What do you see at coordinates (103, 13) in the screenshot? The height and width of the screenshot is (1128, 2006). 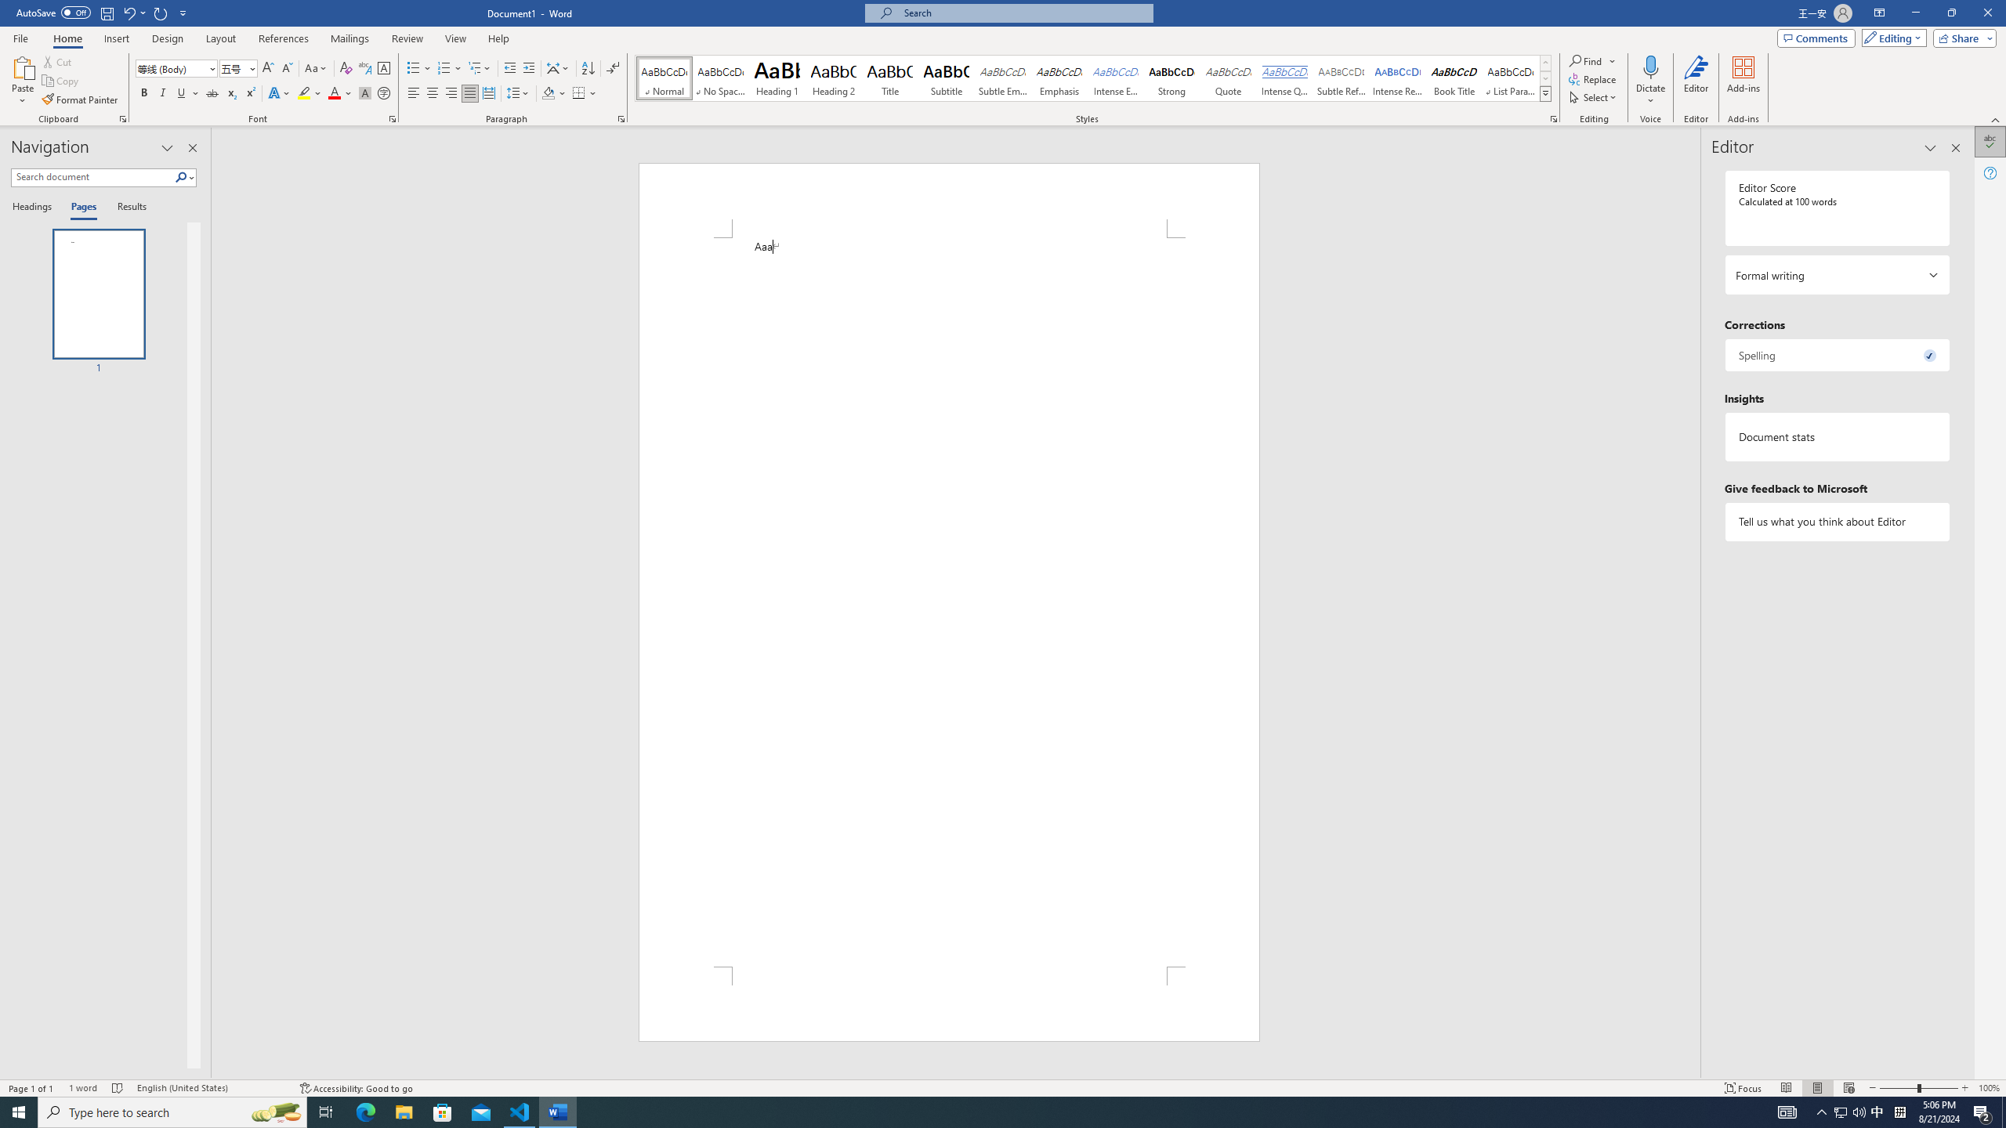 I see `Quick Access Toolbar` at bounding box center [103, 13].